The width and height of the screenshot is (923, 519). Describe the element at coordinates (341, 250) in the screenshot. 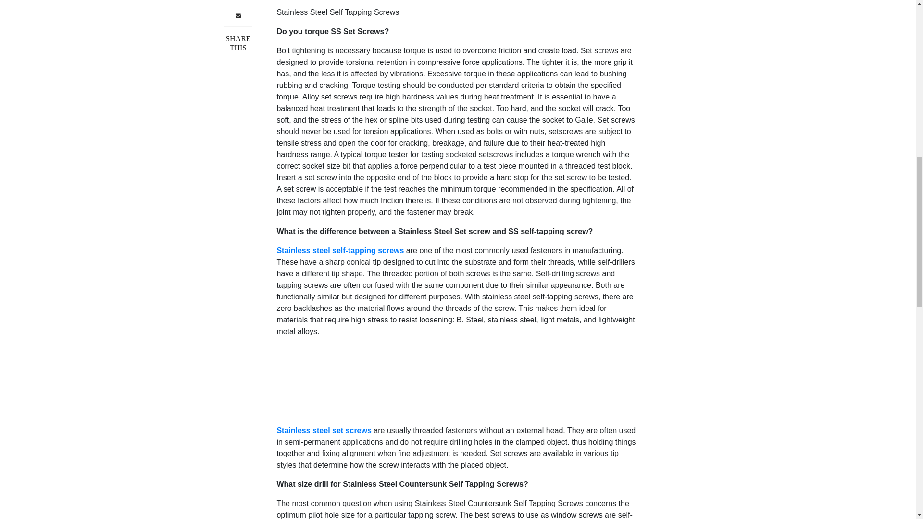

I see `Stainless steel self-tapping screws ` at that location.